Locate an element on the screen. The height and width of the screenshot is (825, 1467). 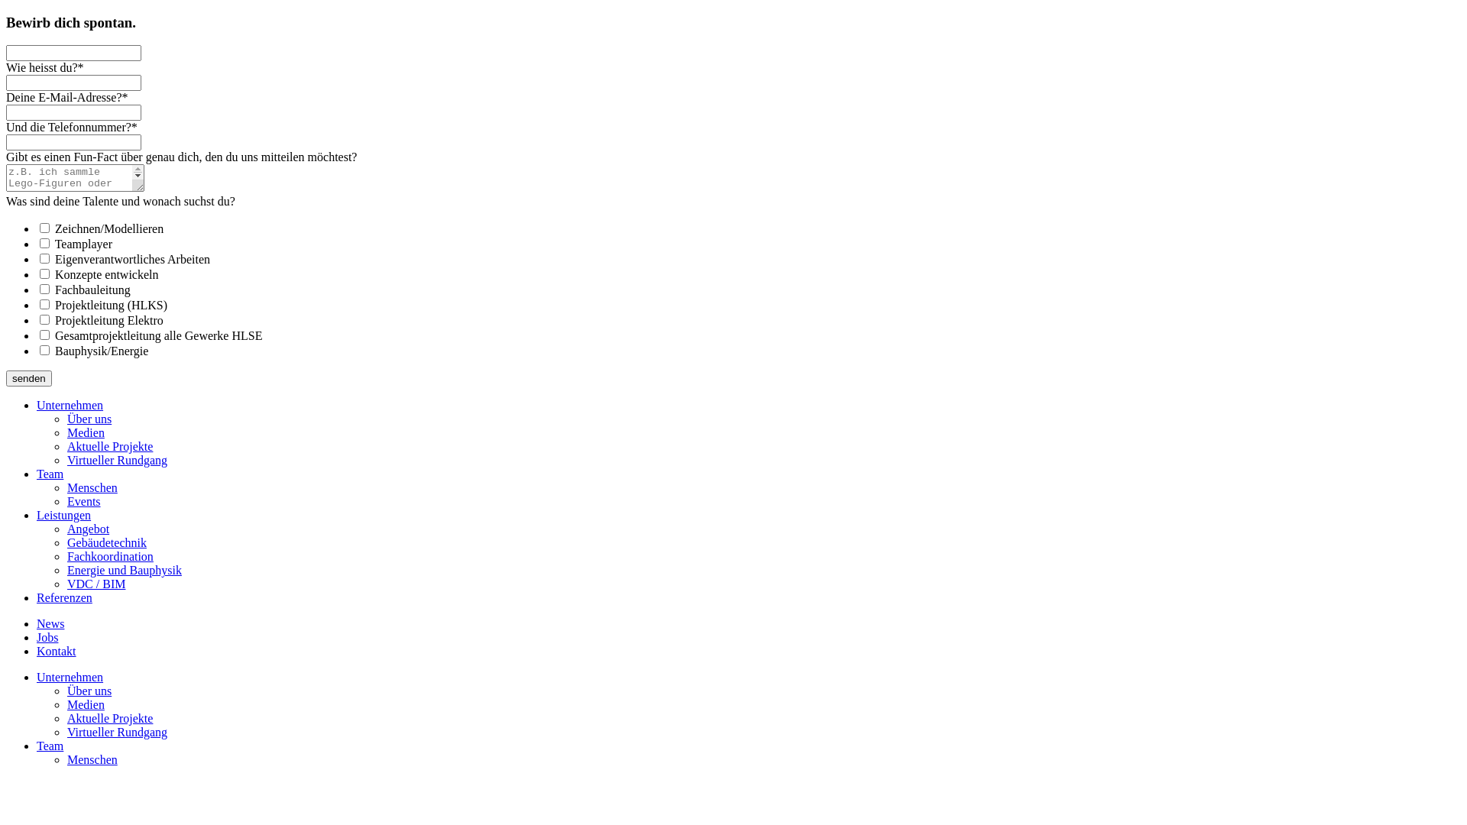
Team
Menschen is located at coordinates (749, 753).